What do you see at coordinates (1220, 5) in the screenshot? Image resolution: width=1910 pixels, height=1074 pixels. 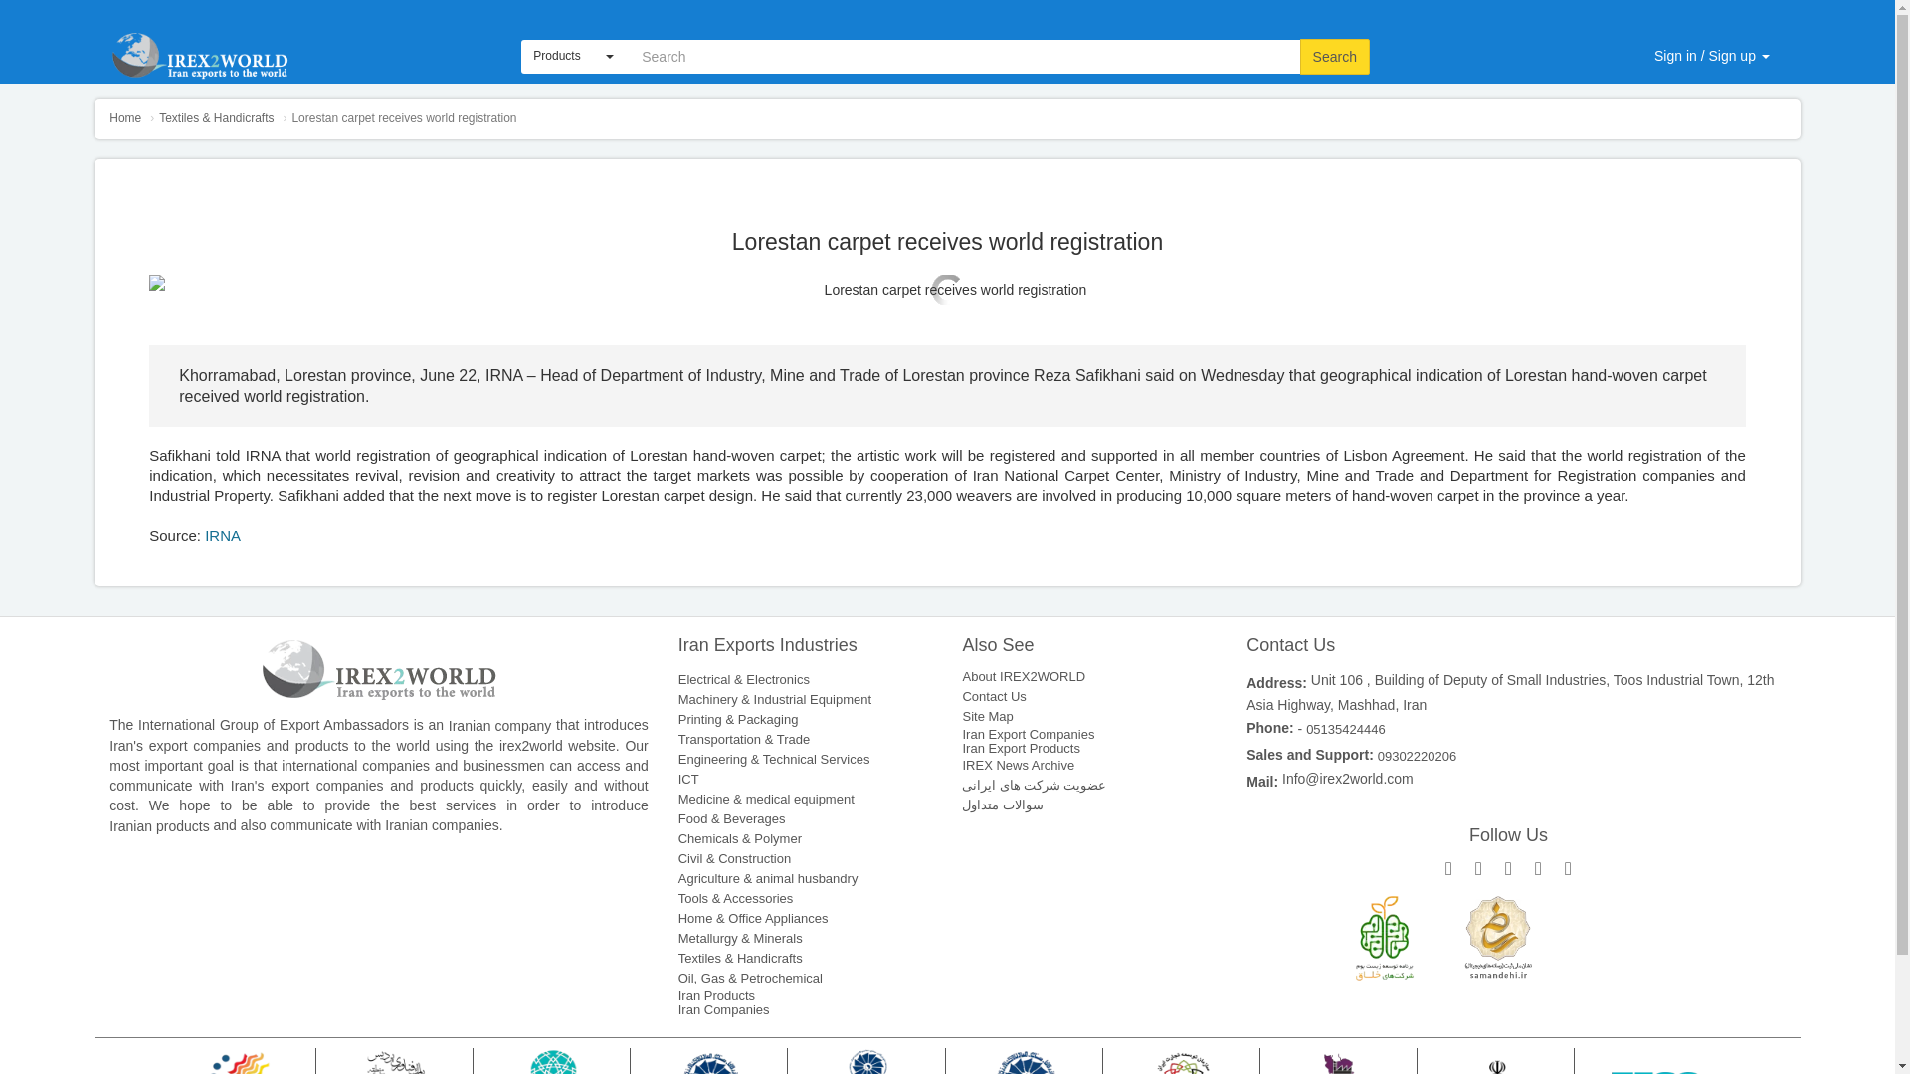 I see `For Buyer` at bounding box center [1220, 5].